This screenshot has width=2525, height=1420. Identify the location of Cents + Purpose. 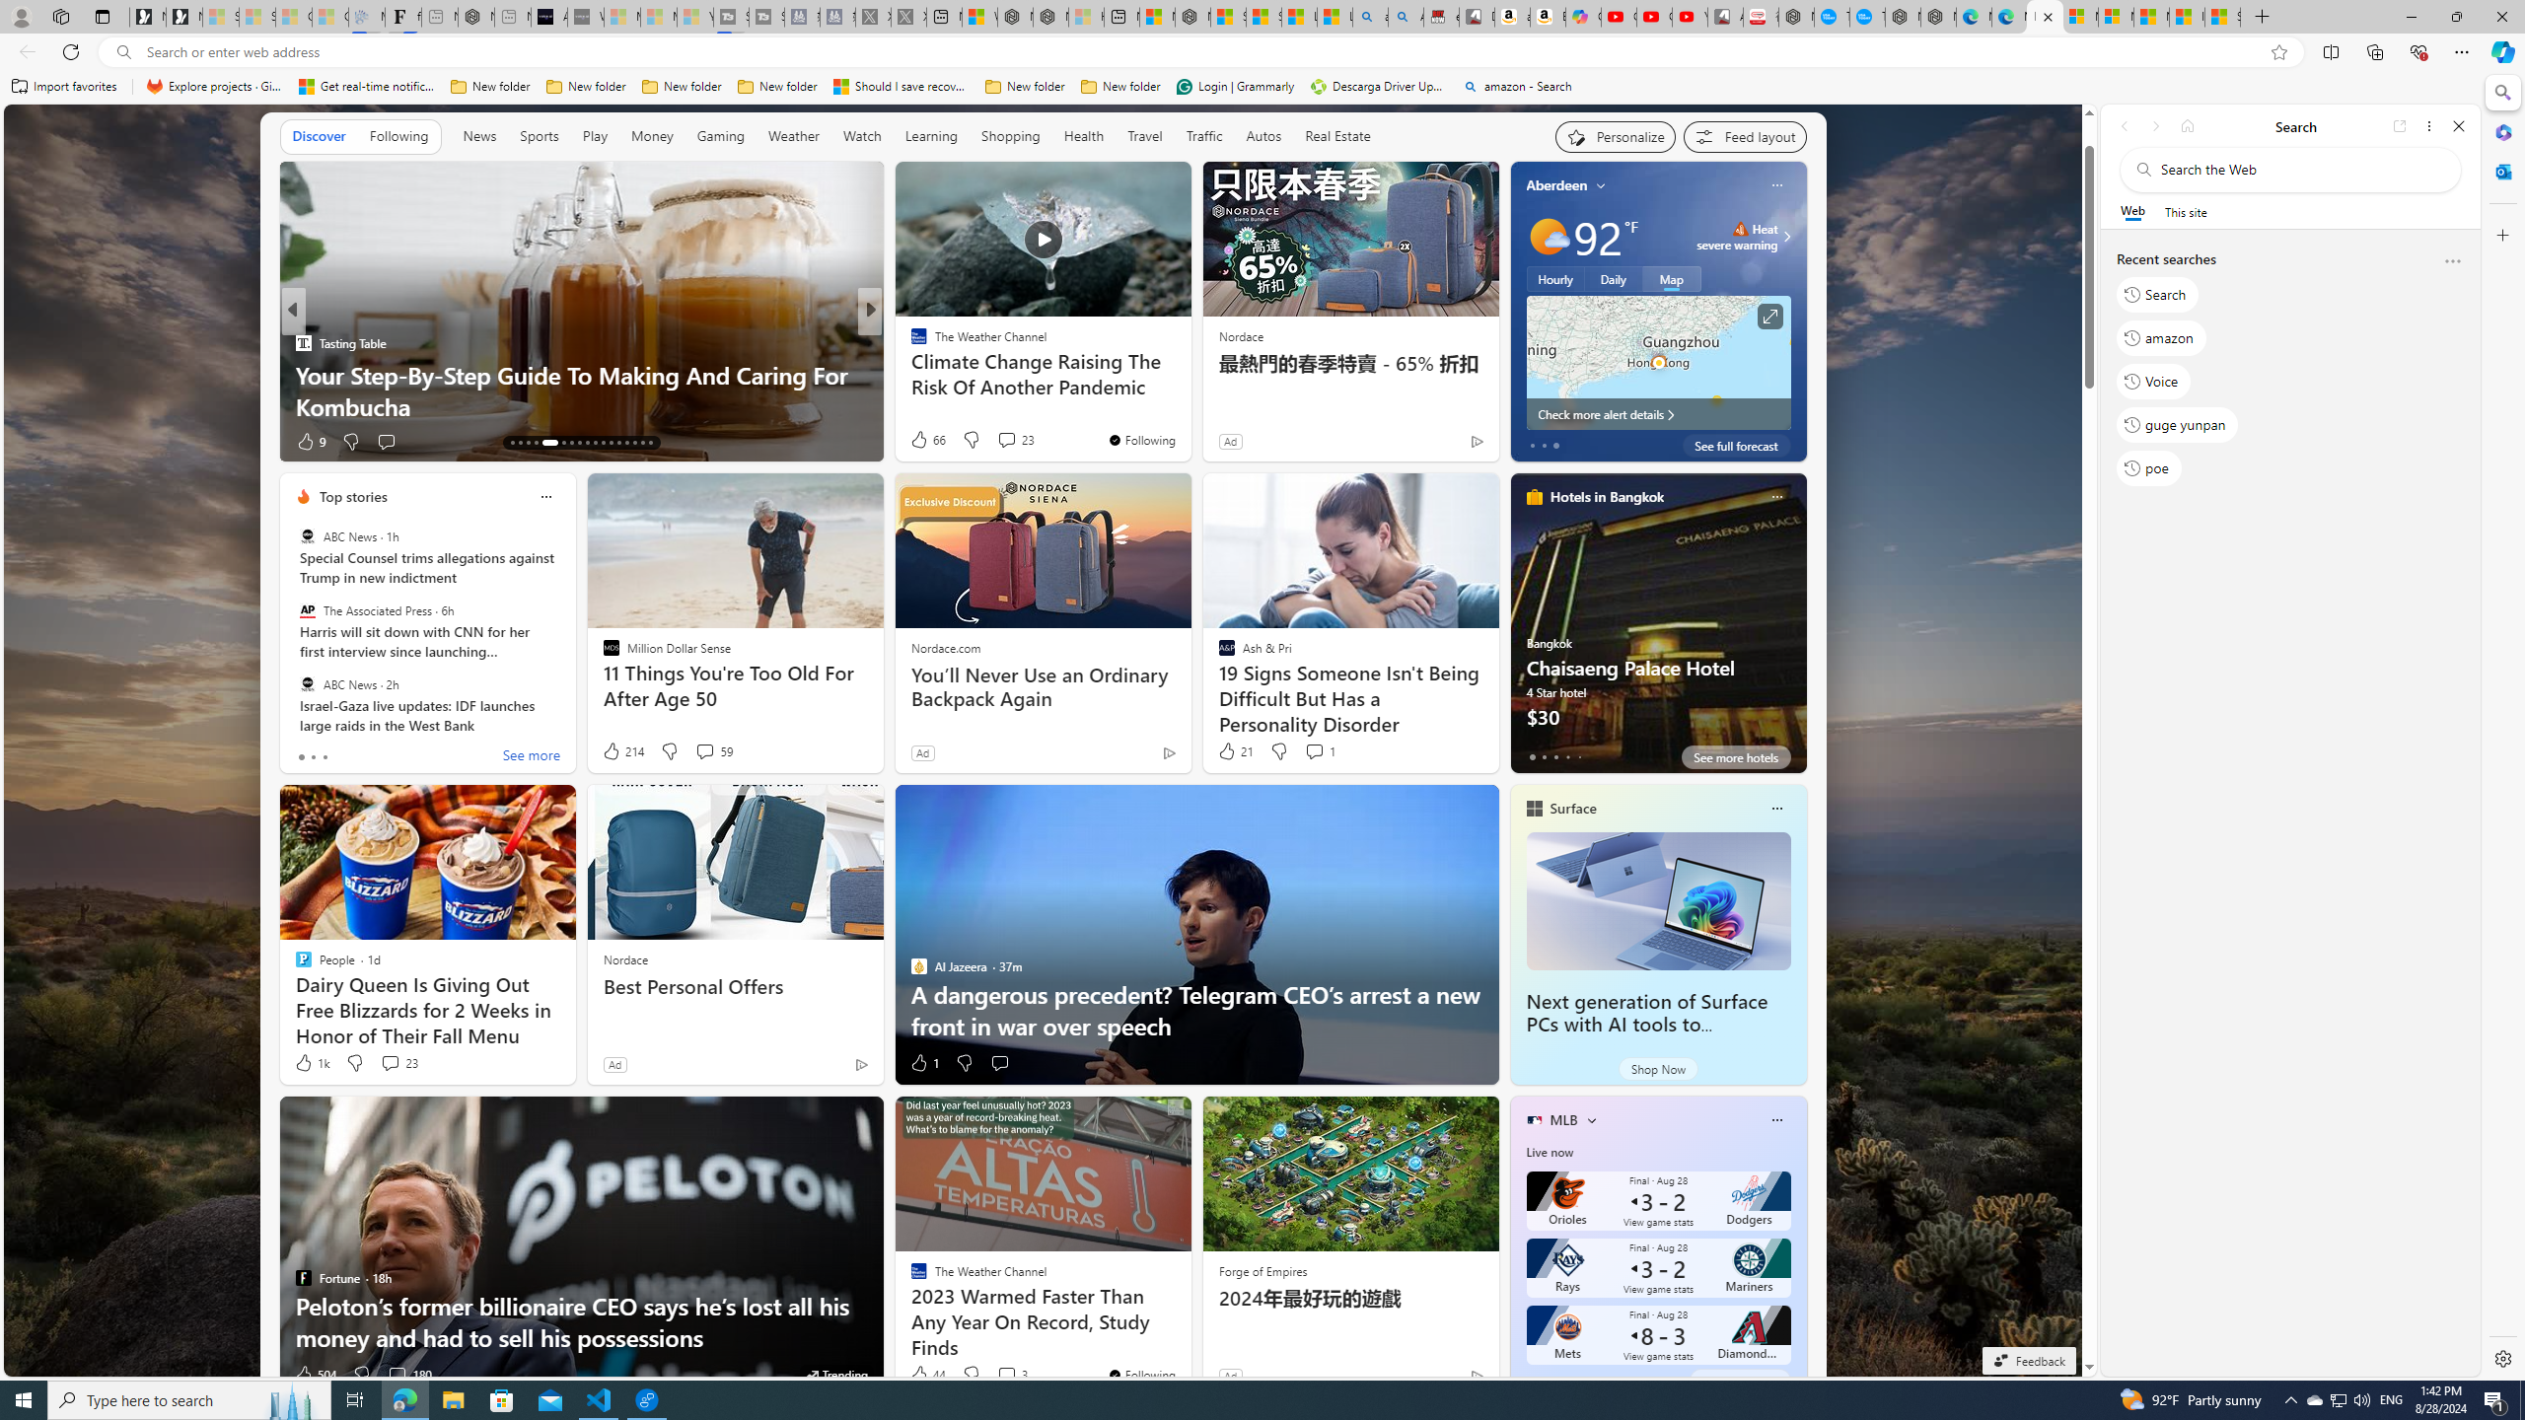
(909, 374).